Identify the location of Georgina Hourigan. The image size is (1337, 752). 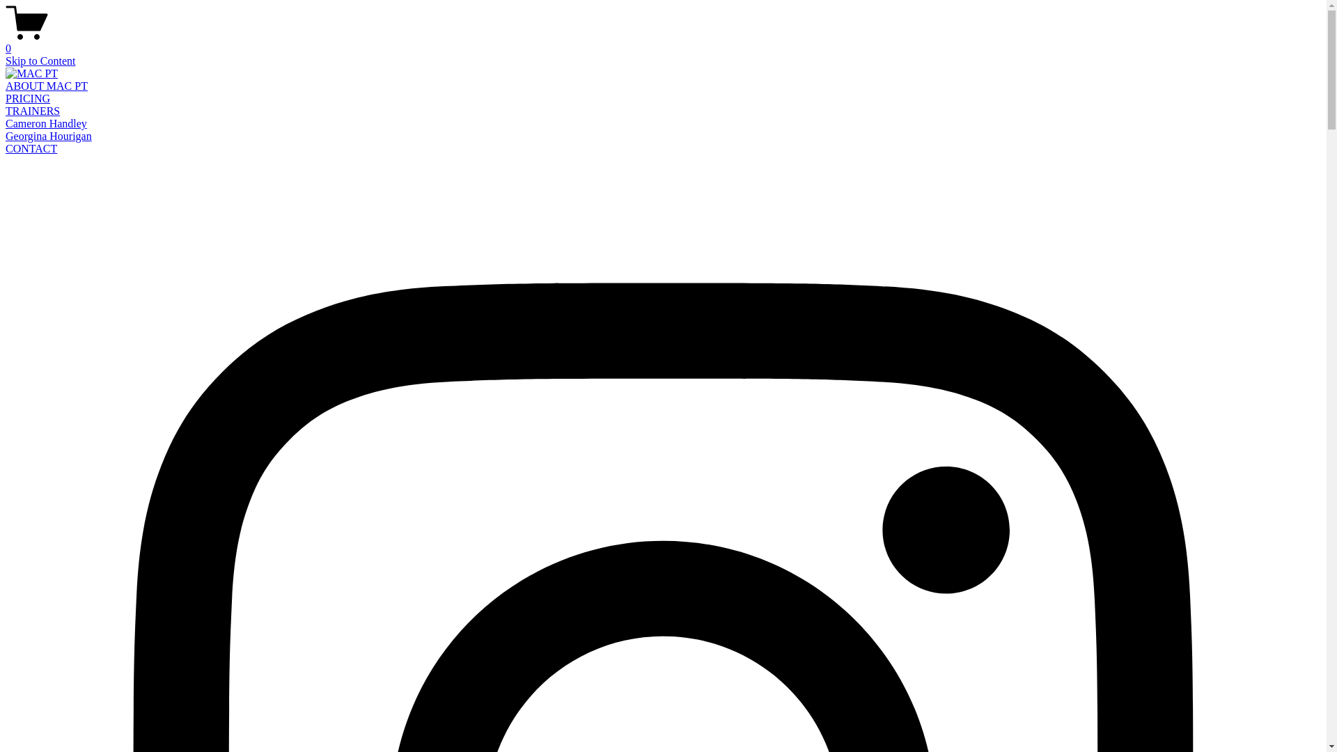
(49, 136).